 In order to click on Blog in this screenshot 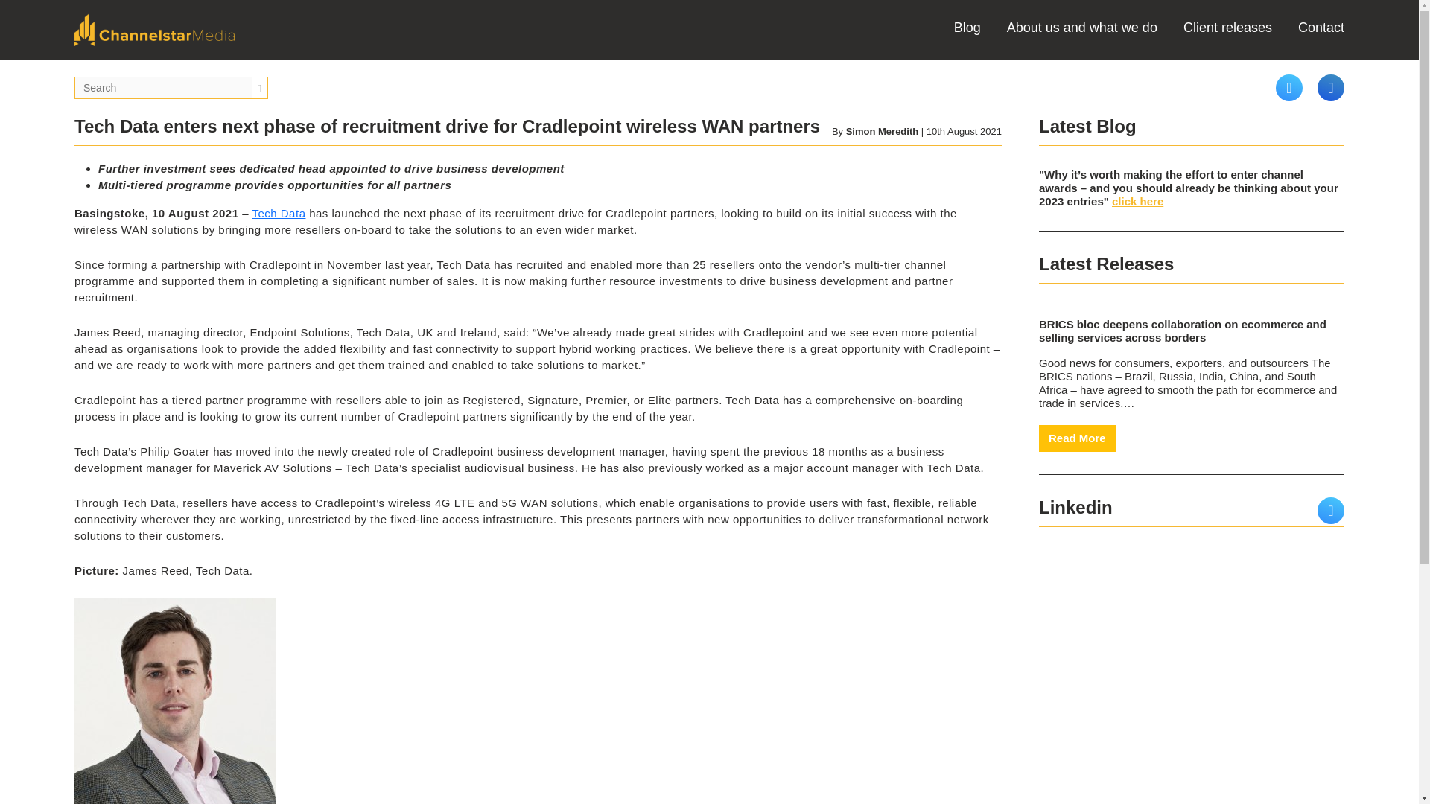, I will do `click(967, 28)`.